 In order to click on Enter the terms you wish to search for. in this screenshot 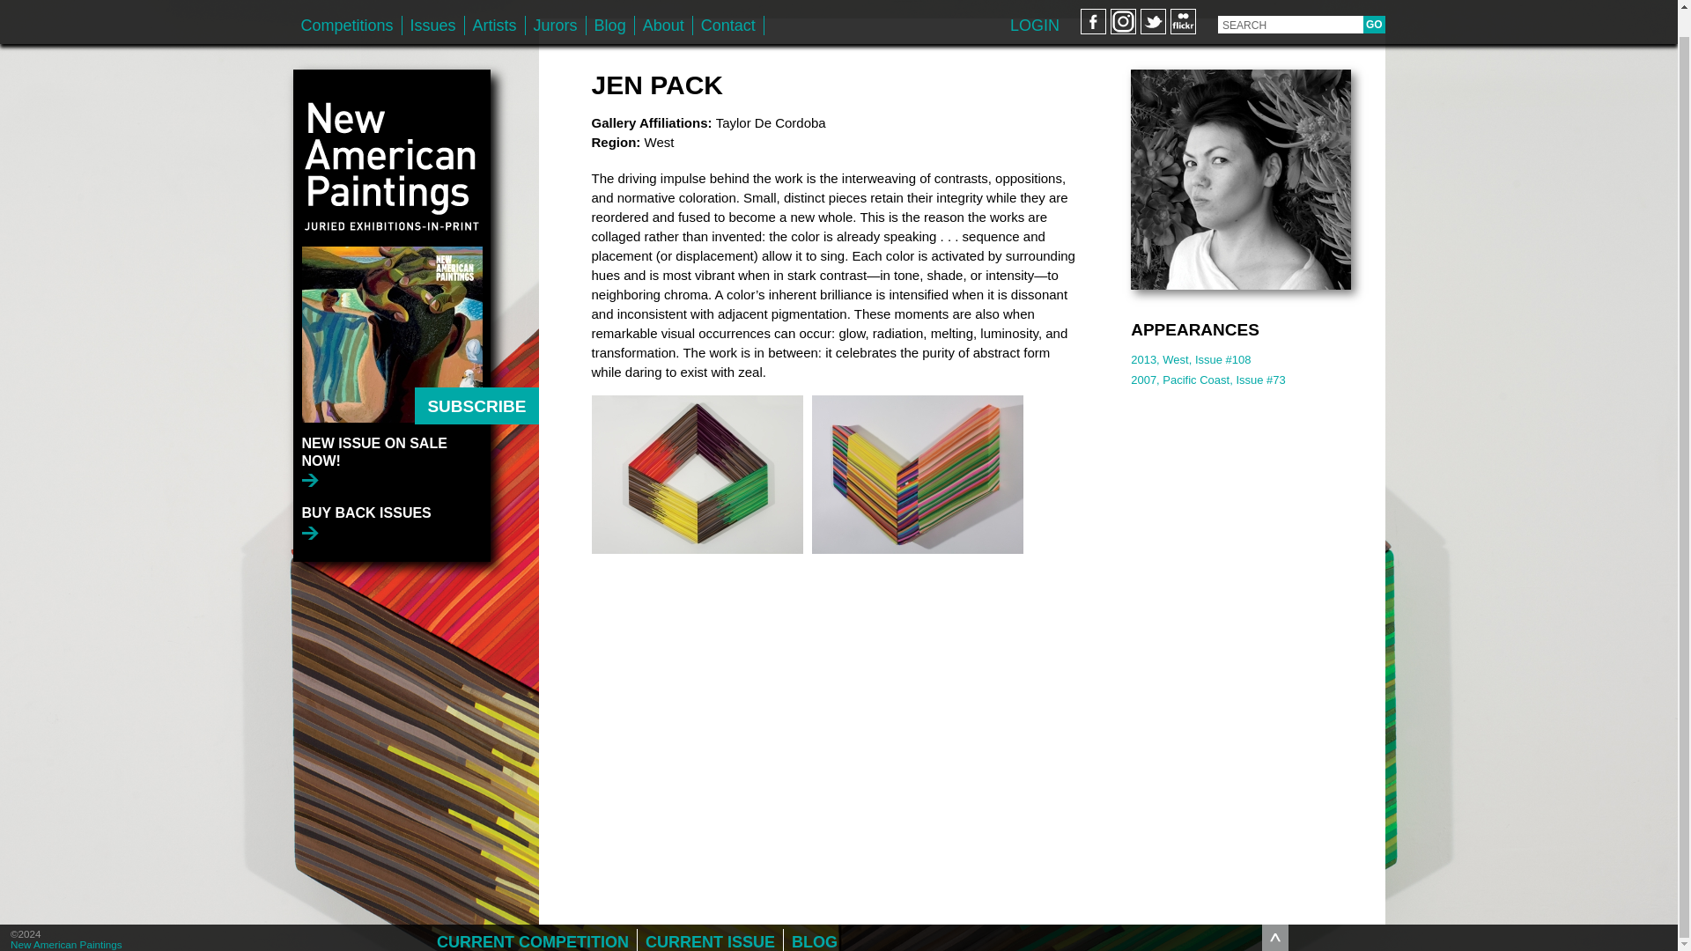, I will do `click(1289, 4)`.